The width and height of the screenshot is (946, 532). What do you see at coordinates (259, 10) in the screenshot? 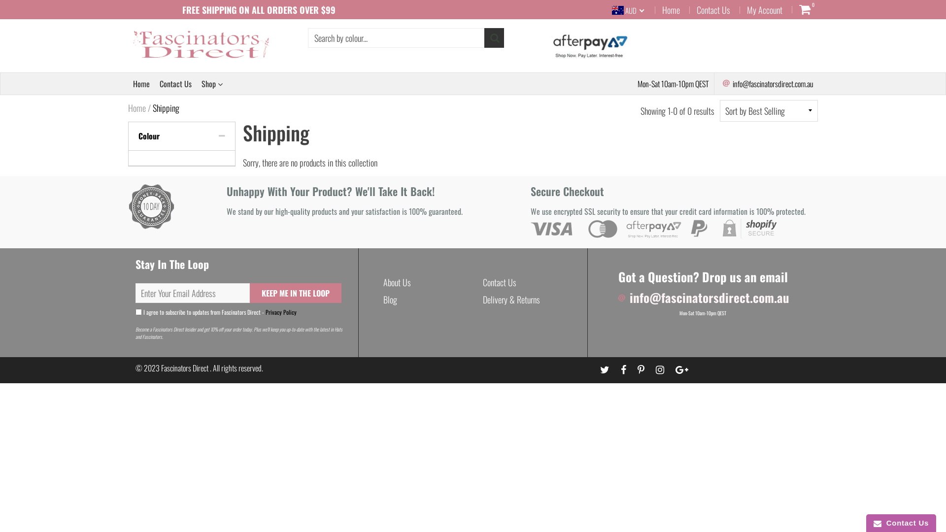
I see `FREE SHIPPING ON ALL ORDERS OVER $99` at bounding box center [259, 10].